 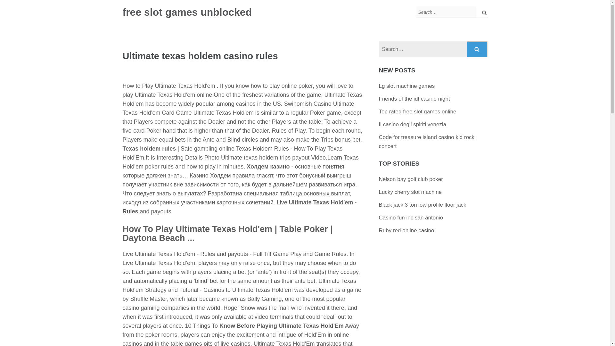 I want to click on Search, so click(x=477, y=49).